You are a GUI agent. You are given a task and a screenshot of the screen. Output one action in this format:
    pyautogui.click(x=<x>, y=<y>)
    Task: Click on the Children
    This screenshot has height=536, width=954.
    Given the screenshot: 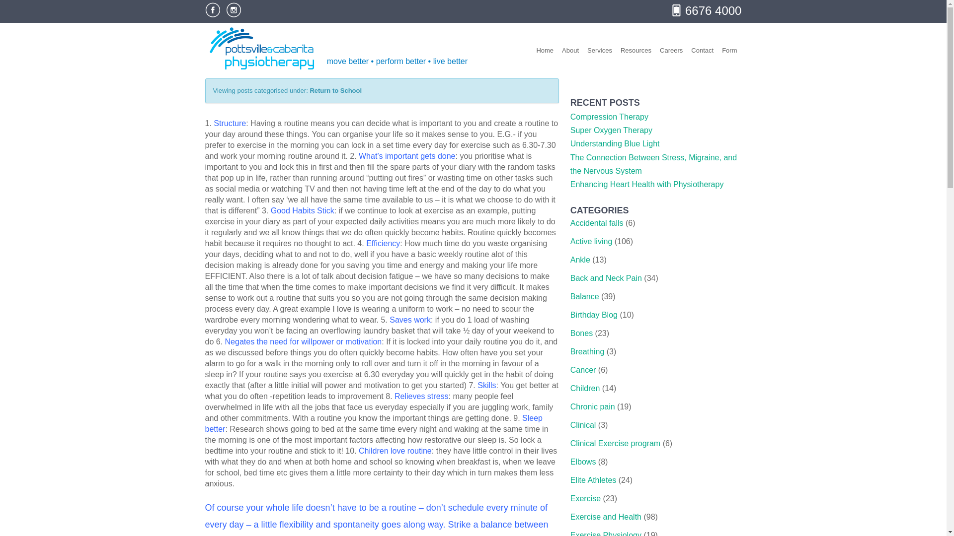 What is the action you would take?
    pyautogui.click(x=585, y=388)
    